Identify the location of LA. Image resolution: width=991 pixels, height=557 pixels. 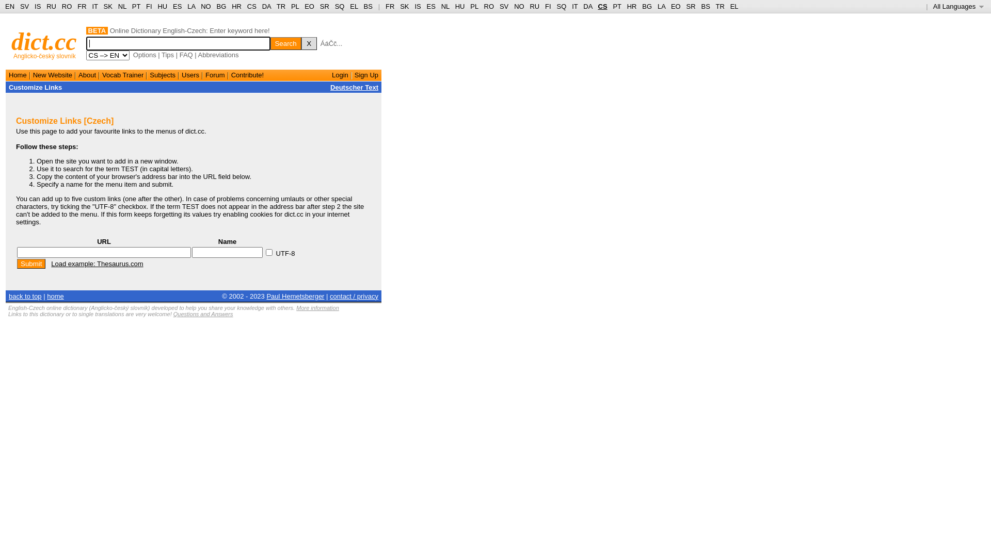
(191, 6).